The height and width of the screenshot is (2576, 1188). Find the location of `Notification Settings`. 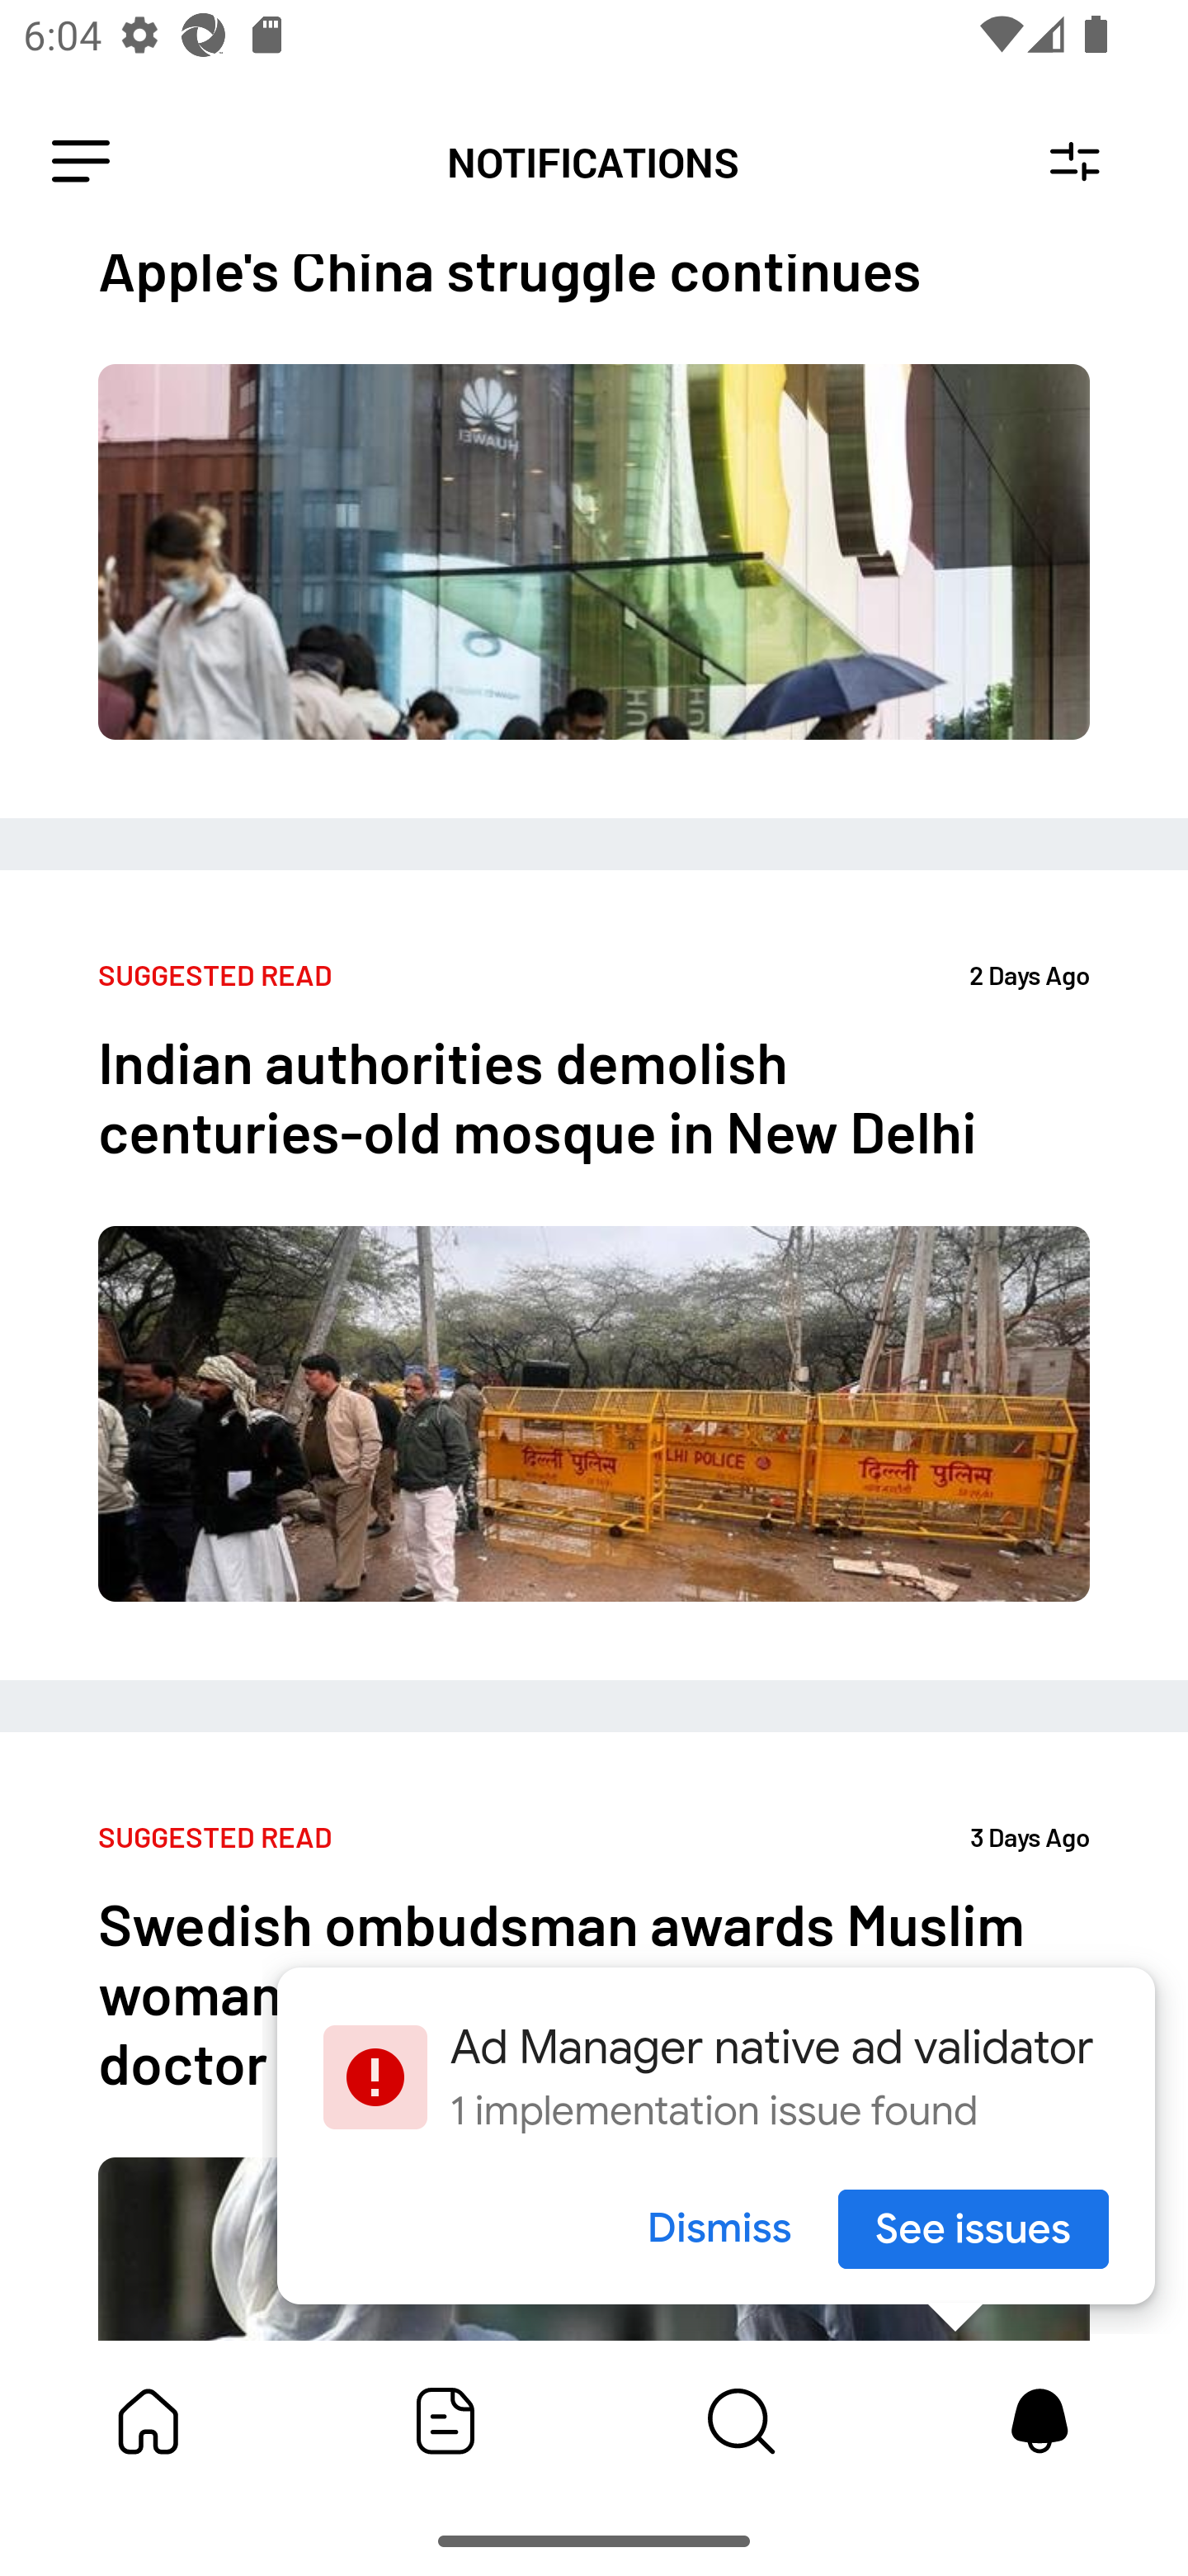

Notification Settings is located at coordinates (1074, 162).